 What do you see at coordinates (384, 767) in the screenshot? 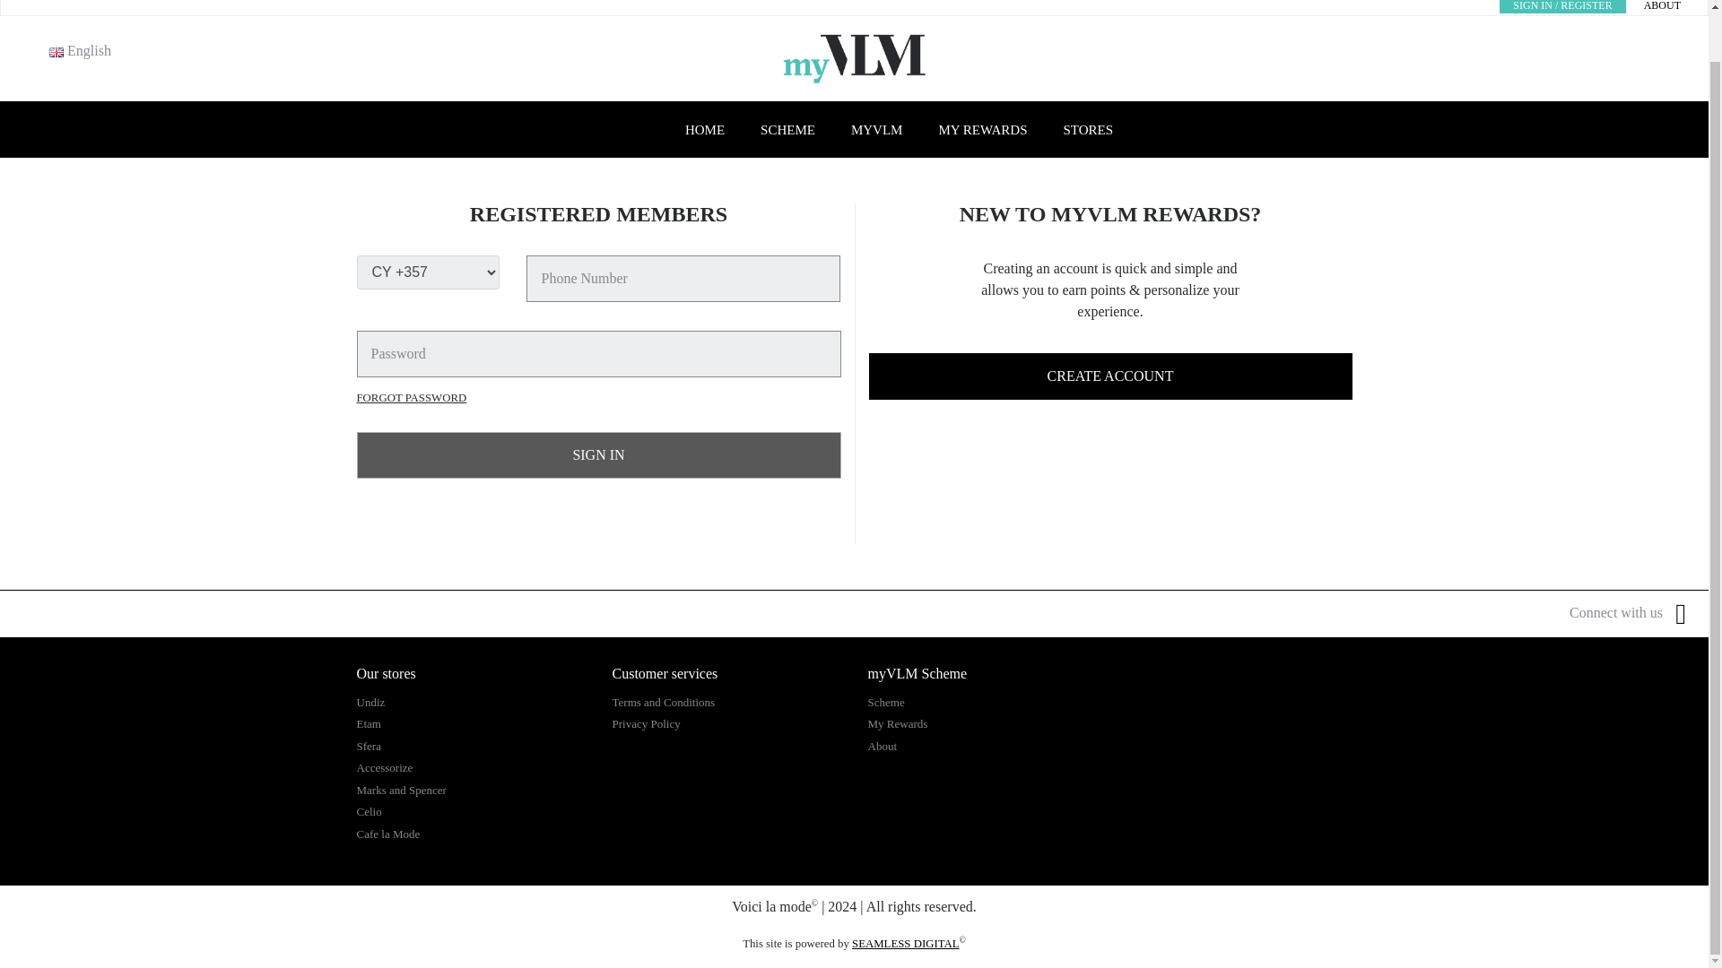
I see `Accessorize` at bounding box center [384, 767].